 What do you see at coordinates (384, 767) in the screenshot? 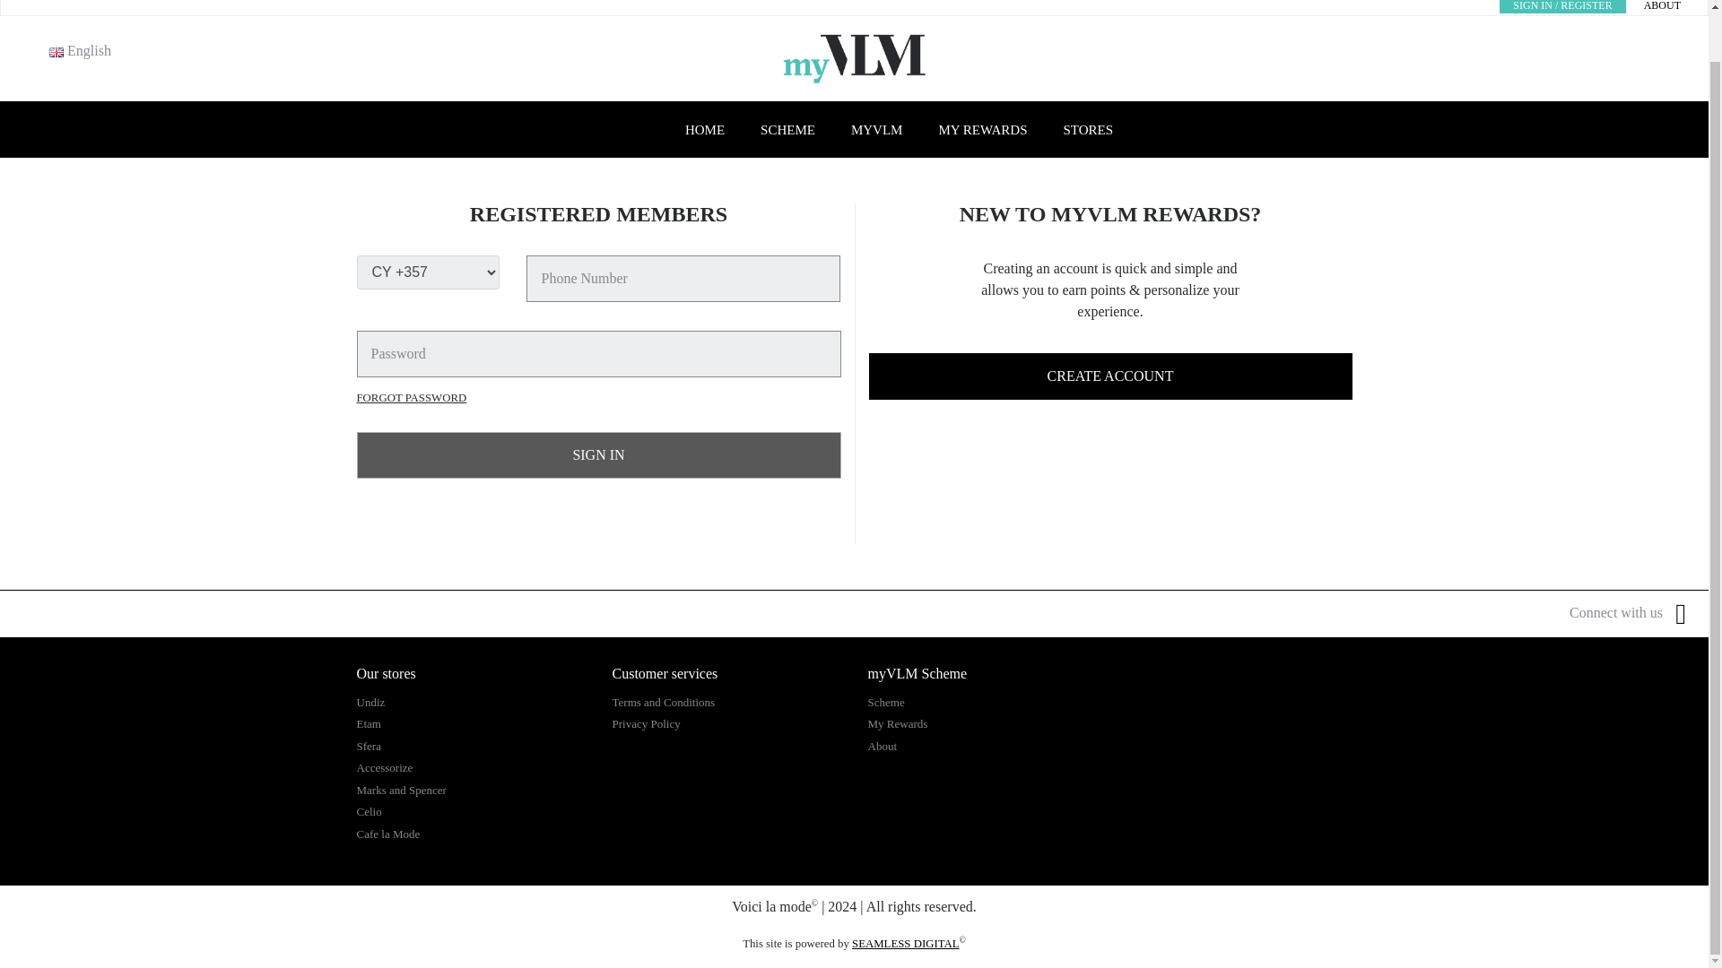
I see `Accessorize` at bounding box center [384, 767].